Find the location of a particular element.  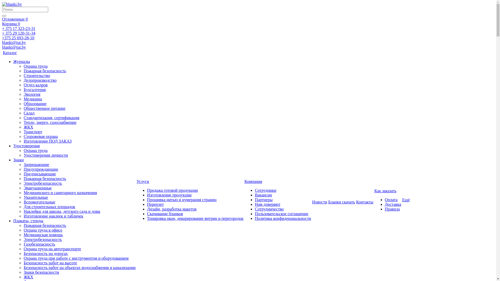

blanki.by is located at coordinates (12, 4).